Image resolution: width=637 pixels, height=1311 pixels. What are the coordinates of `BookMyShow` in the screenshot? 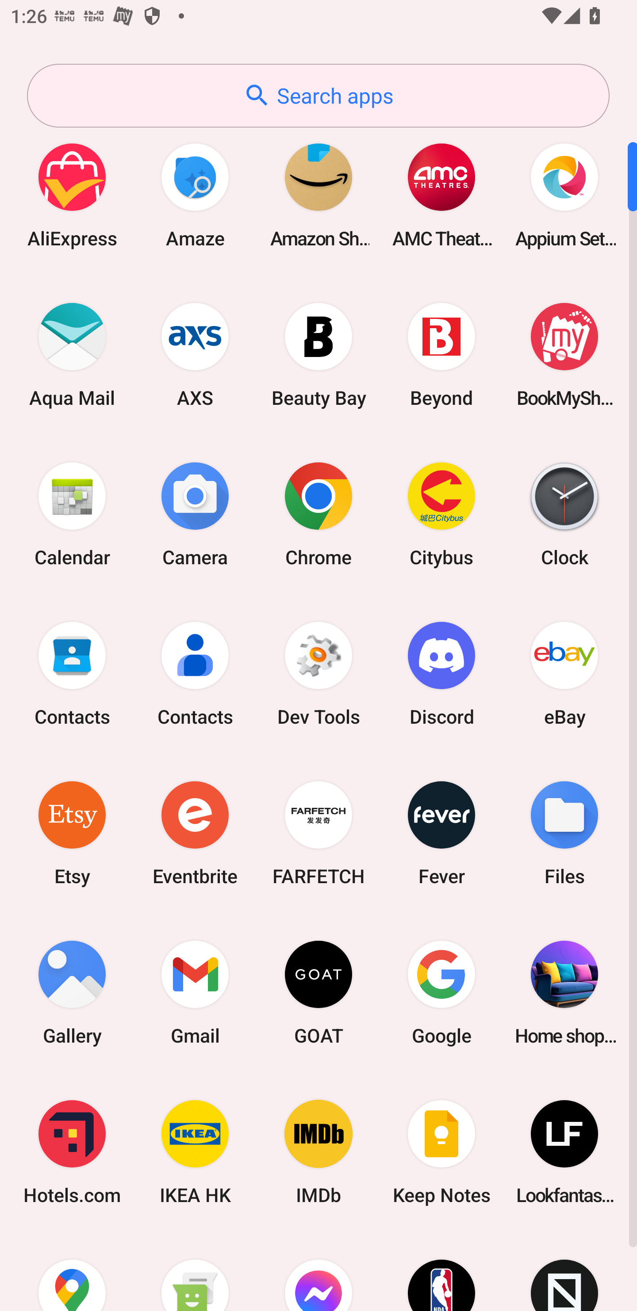 It's located at (564, 354).